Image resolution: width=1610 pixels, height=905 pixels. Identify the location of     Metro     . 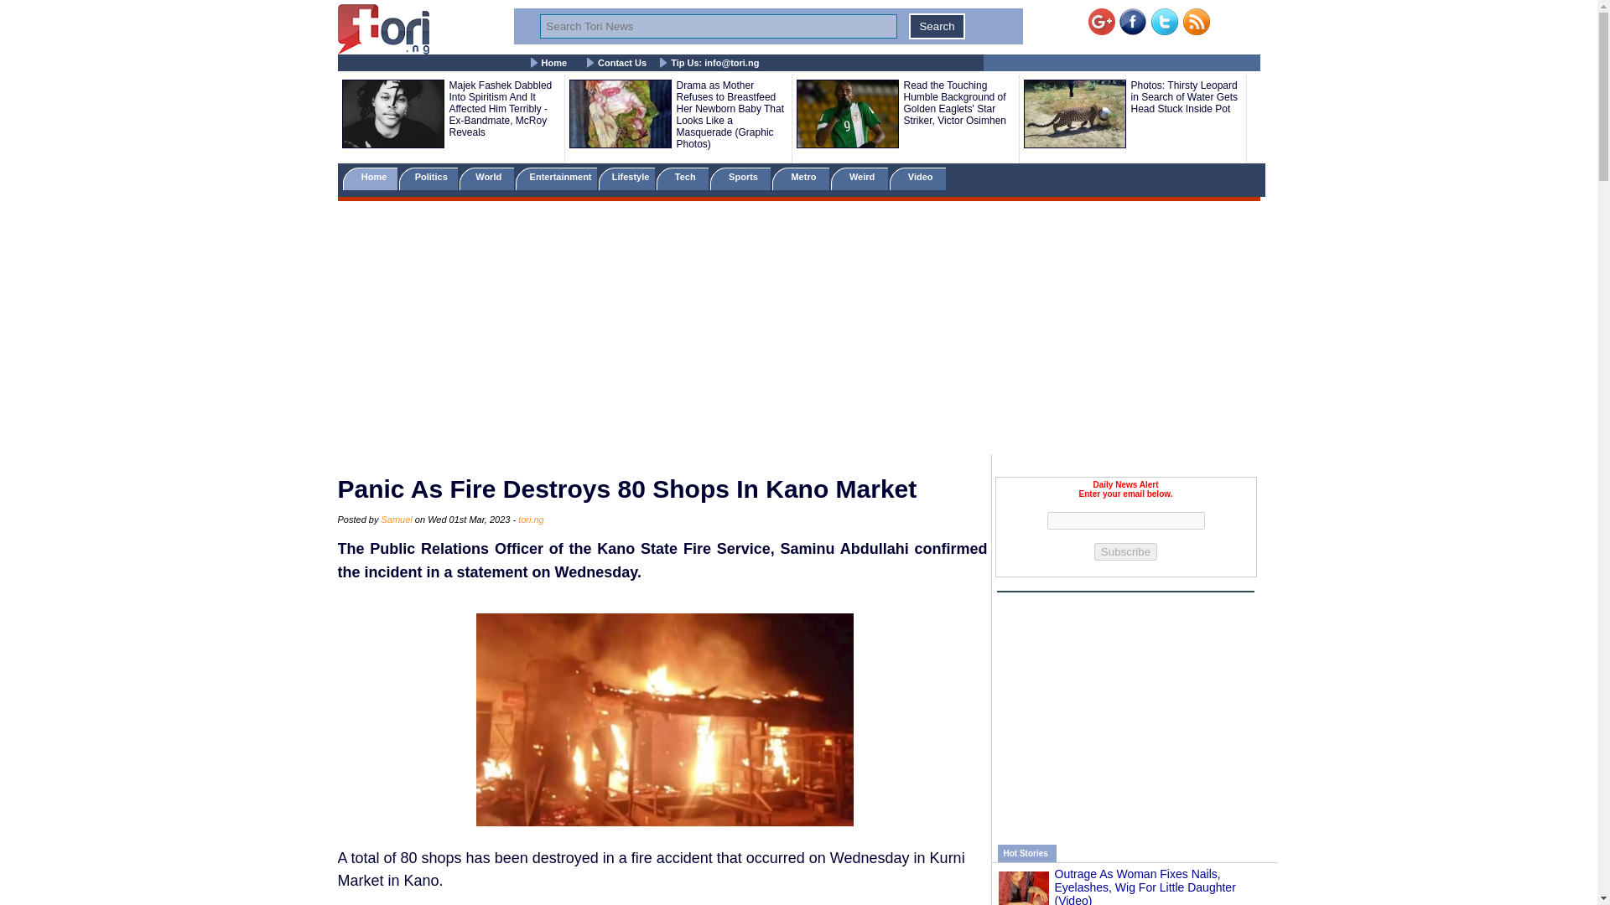
(800, 178).